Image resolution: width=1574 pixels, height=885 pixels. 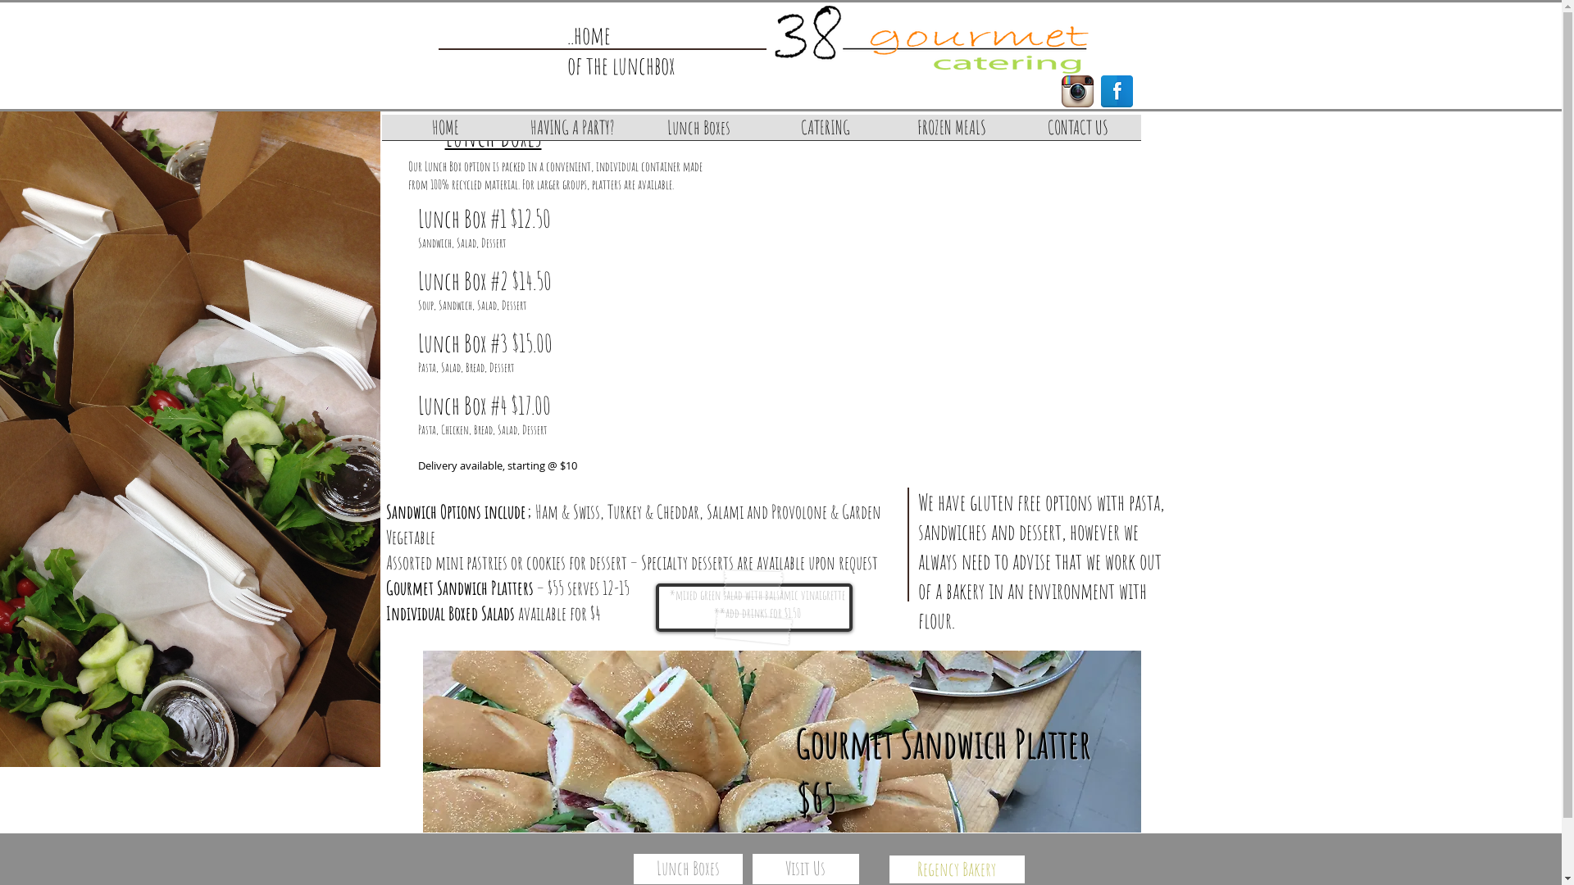 I want to click on Lunch Boxes, so click(x=699, y=133).